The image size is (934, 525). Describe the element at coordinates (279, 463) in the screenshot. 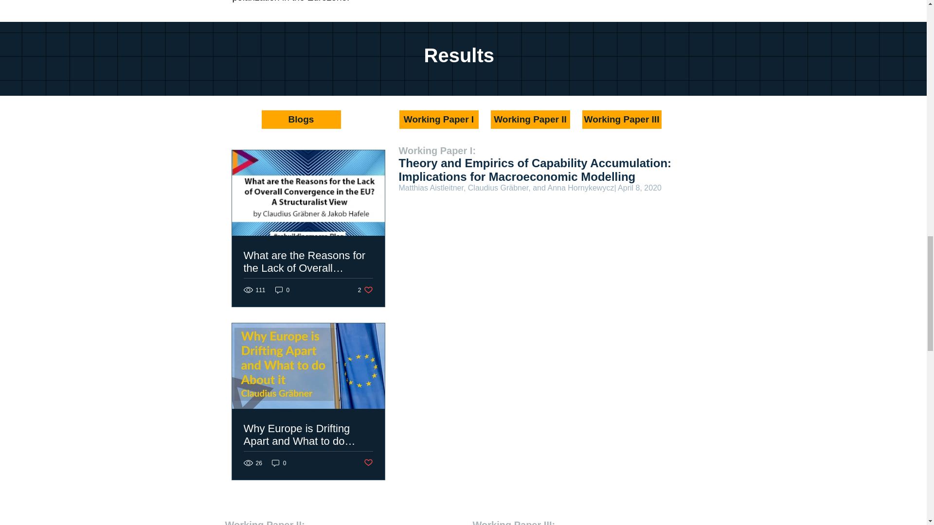

I see `0` at that location.